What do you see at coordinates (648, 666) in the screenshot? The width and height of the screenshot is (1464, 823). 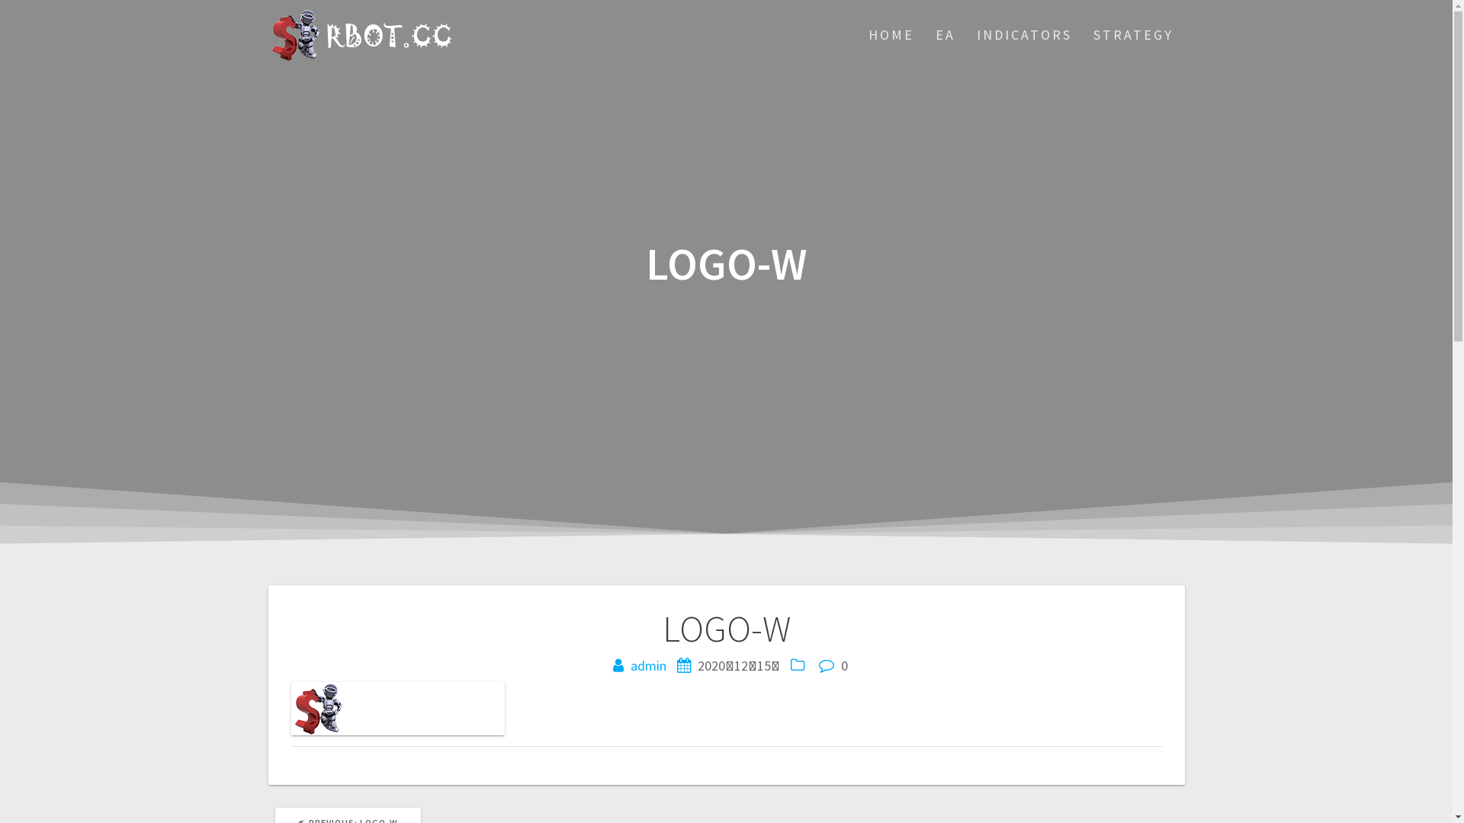 I see `admin` at bounding box center [648, 666].